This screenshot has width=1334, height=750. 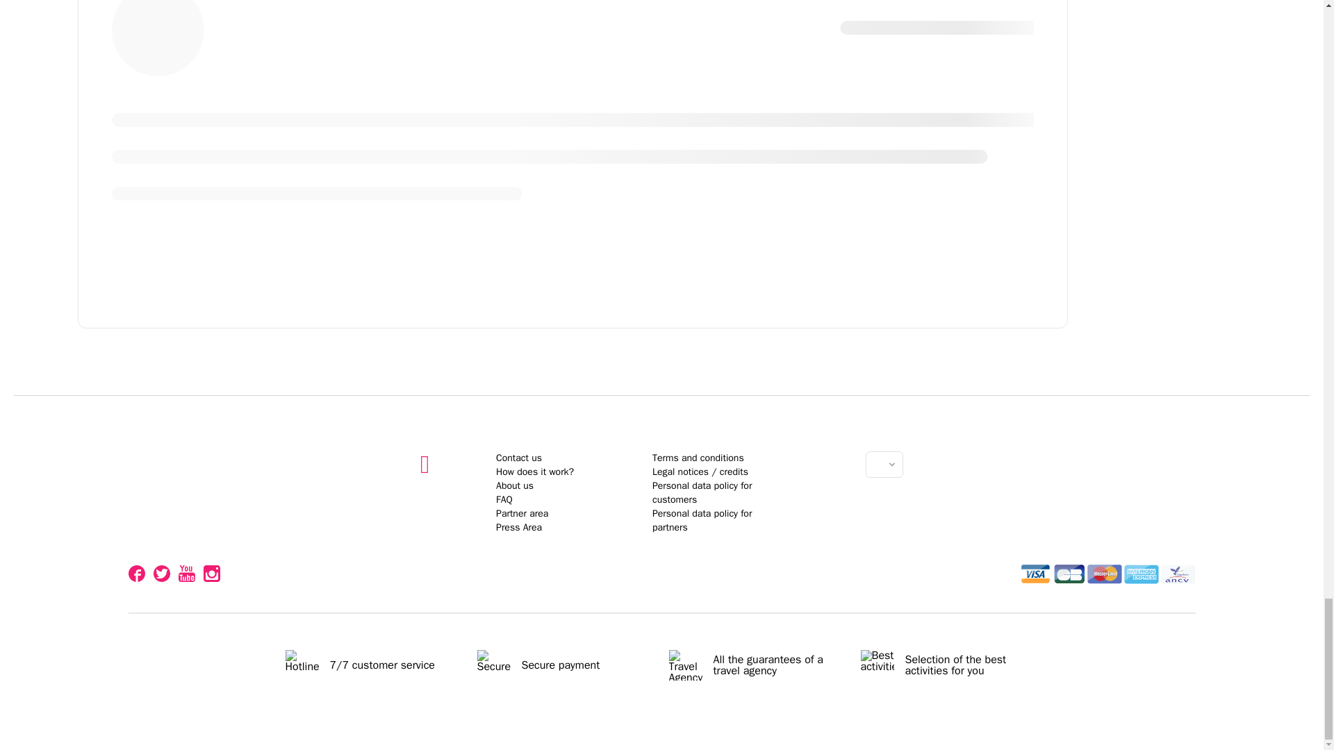 What do you see at coordinates (535, 471) in the screenshot?
I see `How does it work?` at bounding box center [535, 471].